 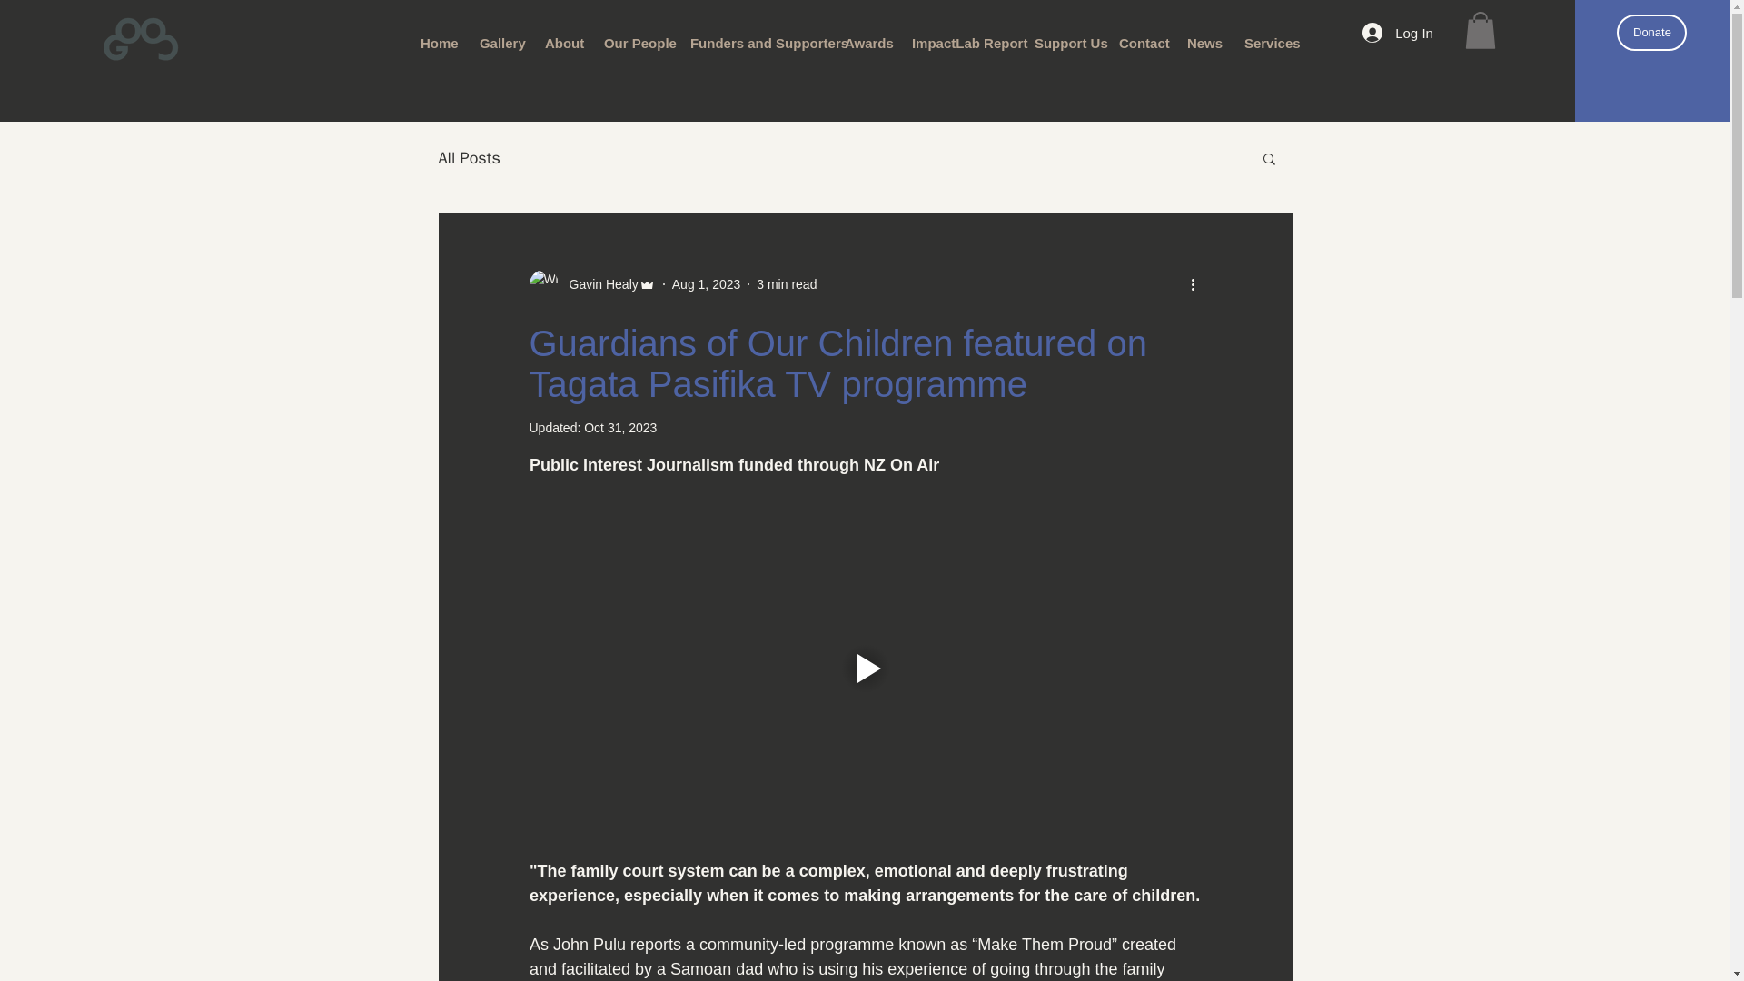 What do you see at coordinates (707, 282) in the screenshot?
I see `Aug 1, 2023` at bounding box center [707, 282].